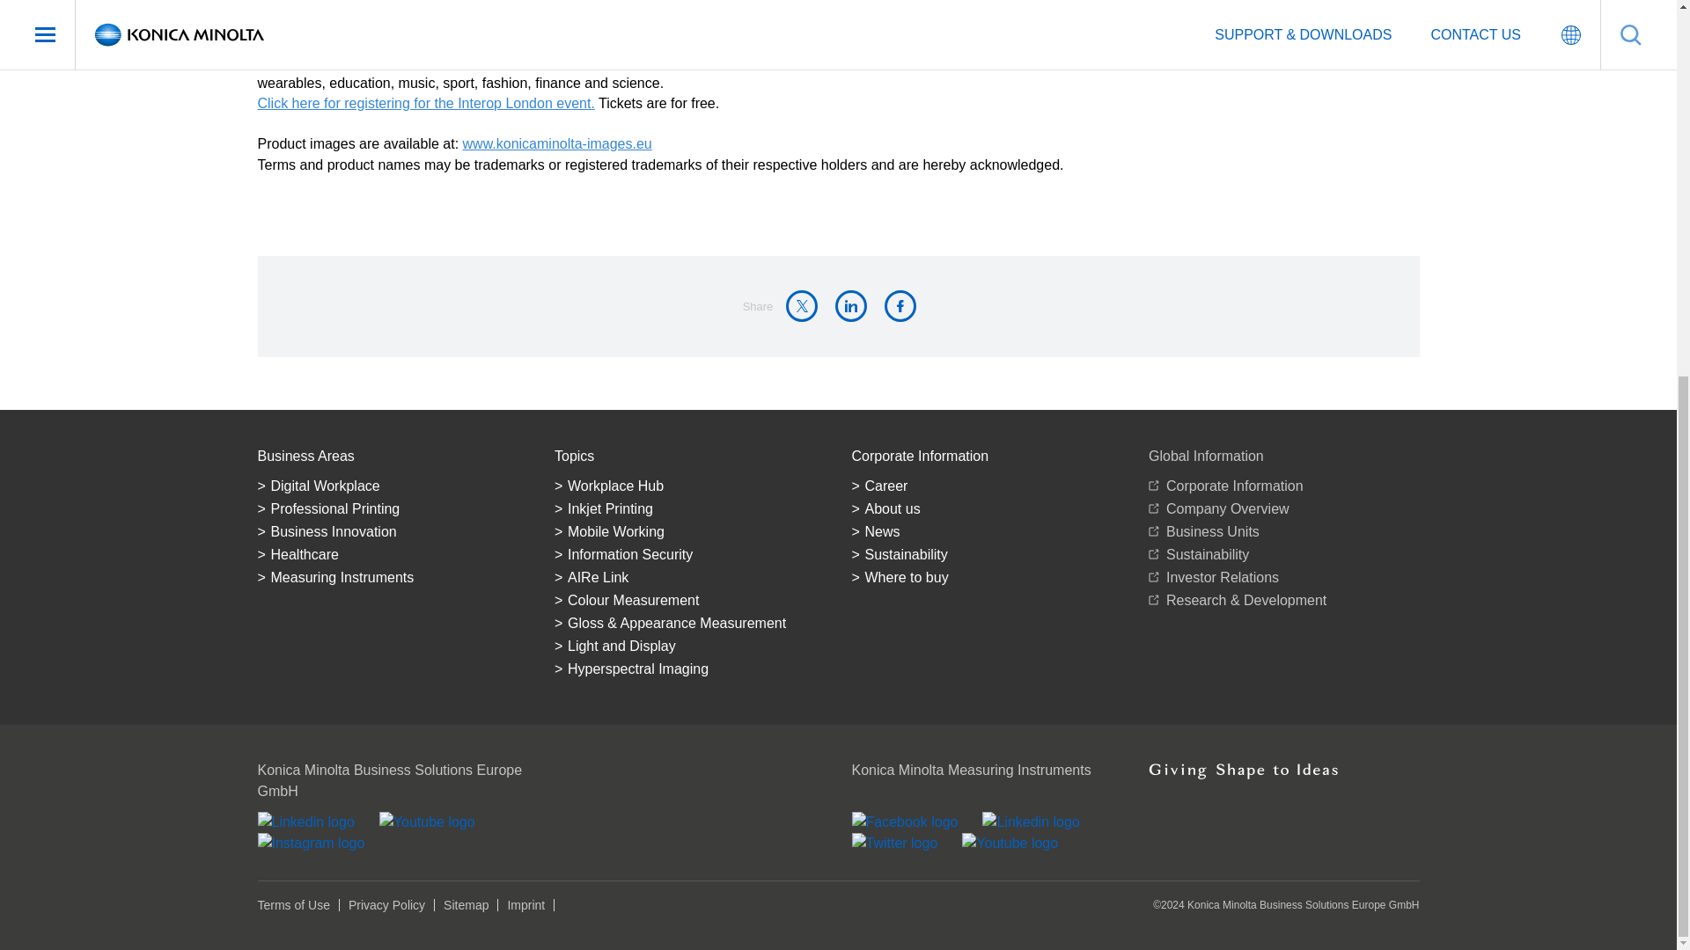 The image size is (1690, 950). I want to click on AIRe Link, so click(690, 577).